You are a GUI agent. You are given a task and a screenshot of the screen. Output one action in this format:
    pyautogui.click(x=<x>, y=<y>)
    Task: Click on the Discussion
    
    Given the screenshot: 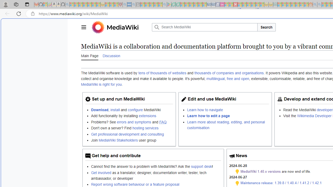 What is the action you would take?
    pyautogui.click(x=111, y=55)
    